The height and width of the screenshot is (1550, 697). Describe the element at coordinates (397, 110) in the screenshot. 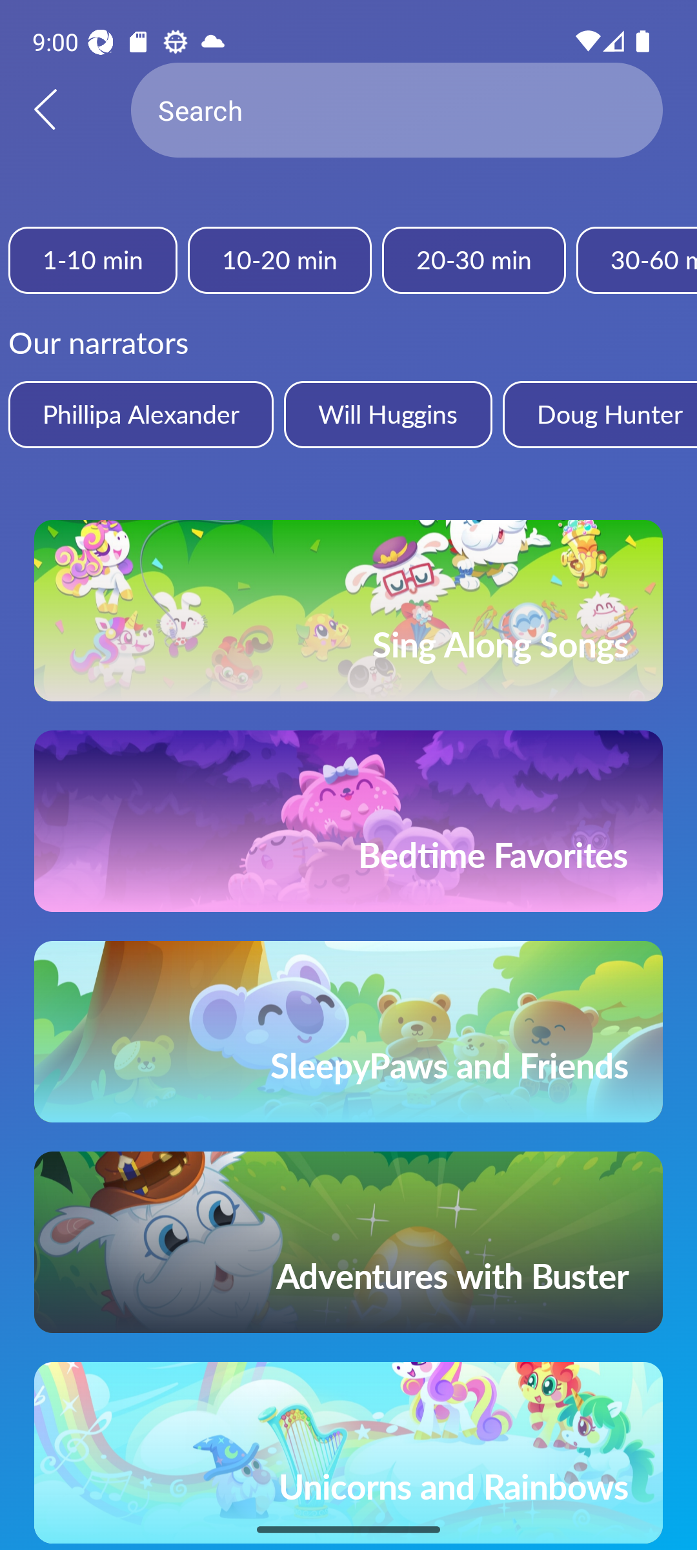

I see `Search` at that location.